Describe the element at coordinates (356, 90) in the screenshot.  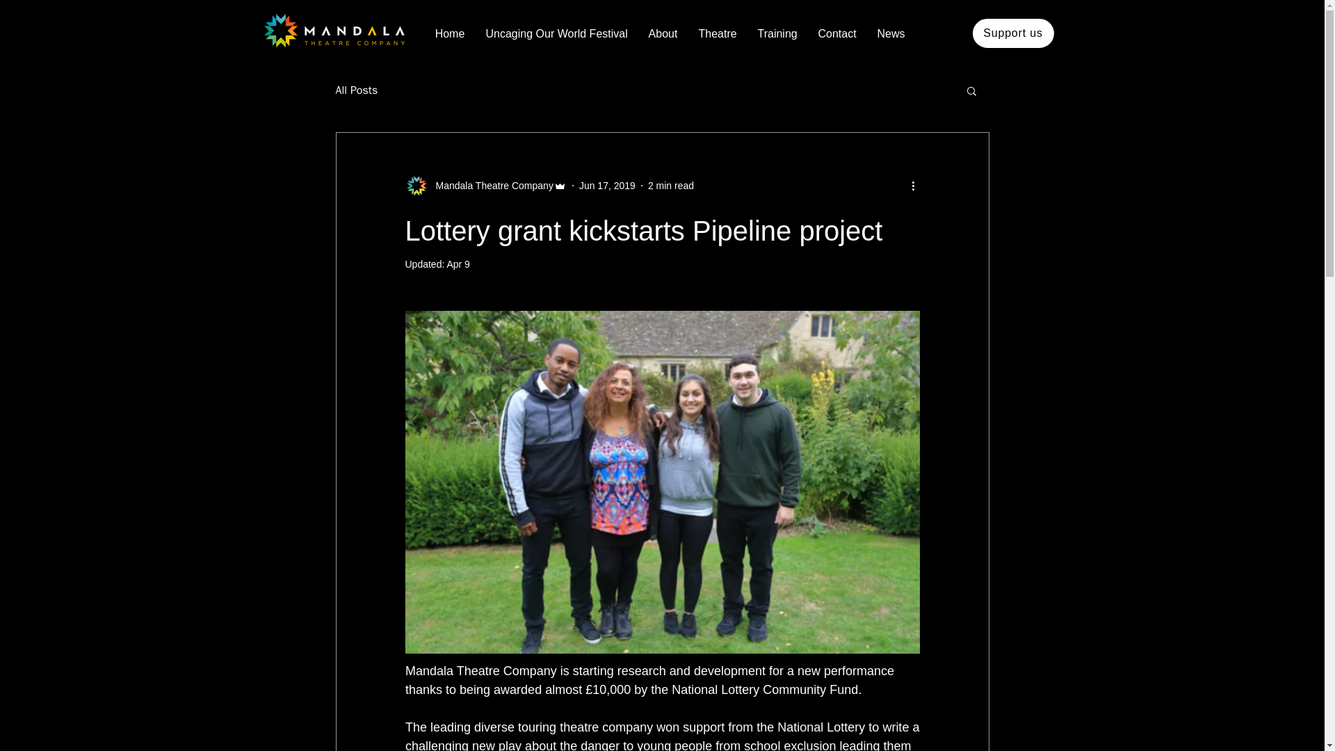
I see `All Posts` at that location.